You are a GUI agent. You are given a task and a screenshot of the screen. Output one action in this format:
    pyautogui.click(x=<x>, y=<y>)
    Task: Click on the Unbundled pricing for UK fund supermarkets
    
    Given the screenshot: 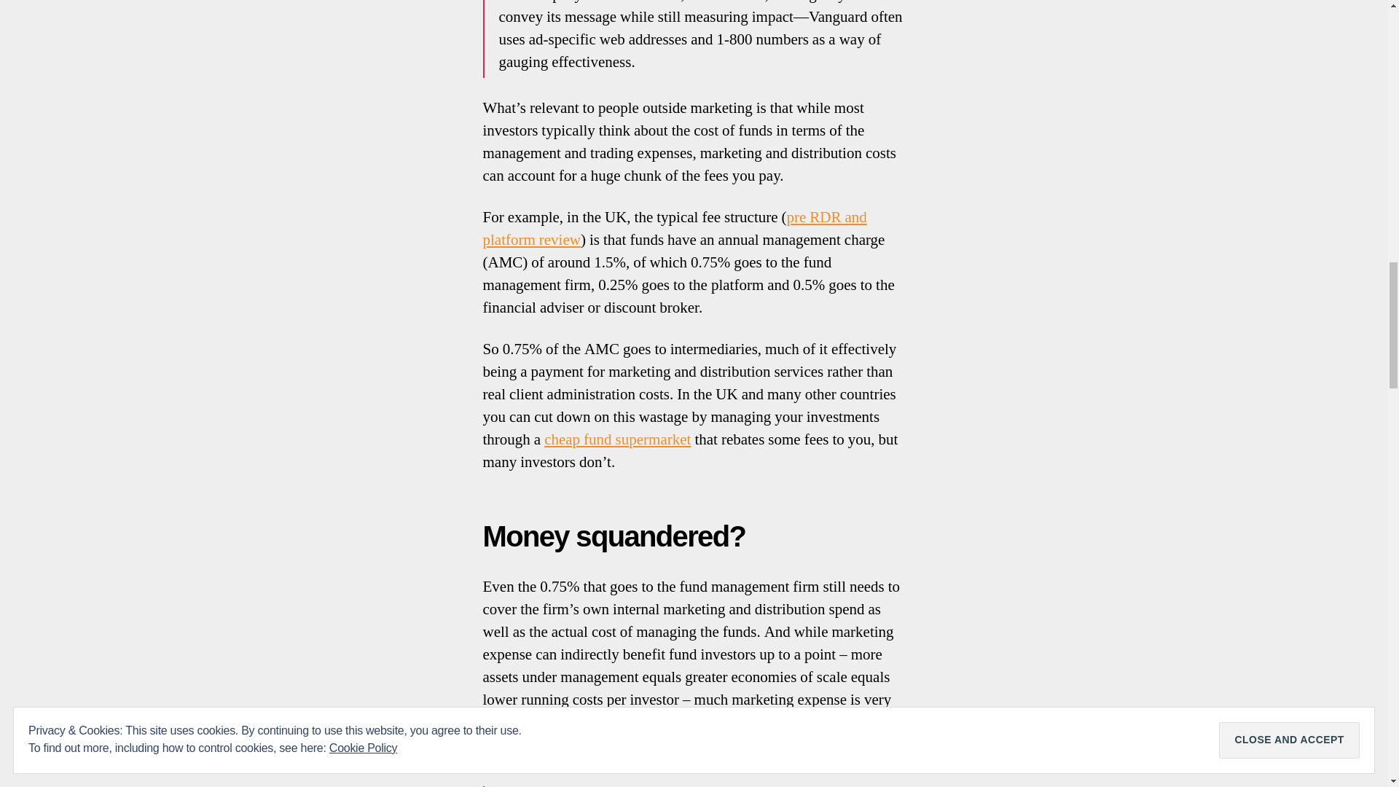 What is the action you would take?
    pyautogui.click(x=674, y=229)
    